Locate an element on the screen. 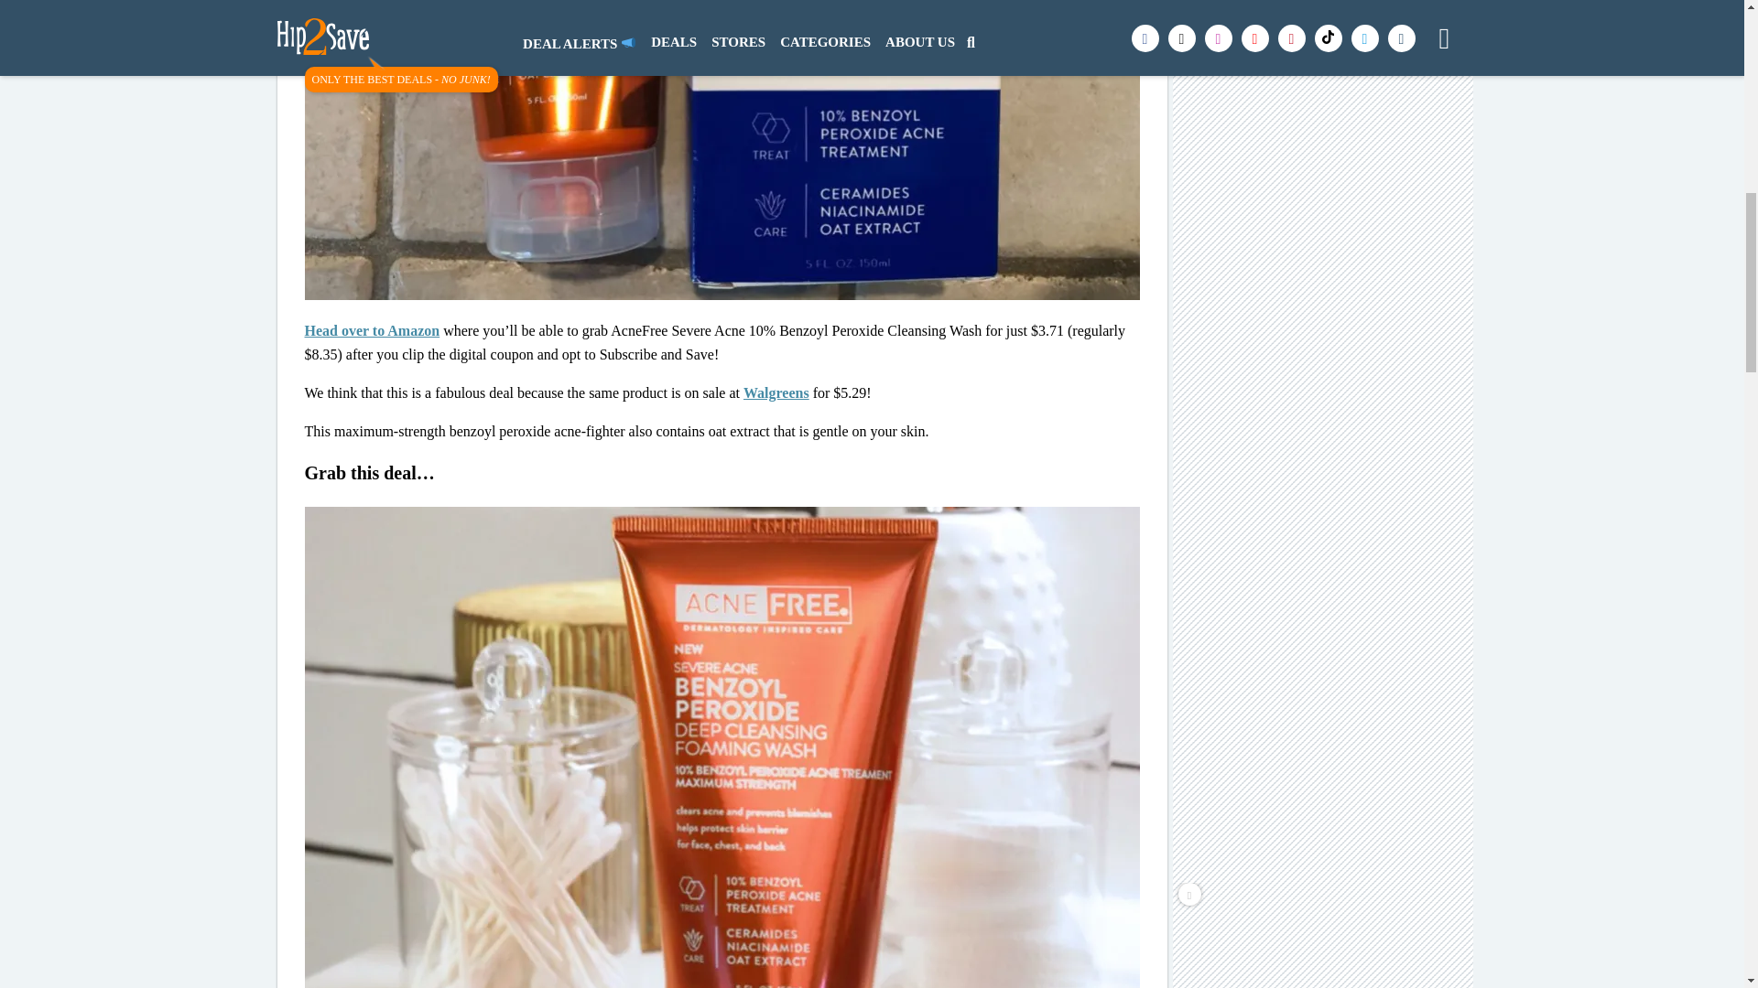 Image resolution: width=1758 pixels, height=988 pixels. Walgreens is located at coordinates (776, 393).